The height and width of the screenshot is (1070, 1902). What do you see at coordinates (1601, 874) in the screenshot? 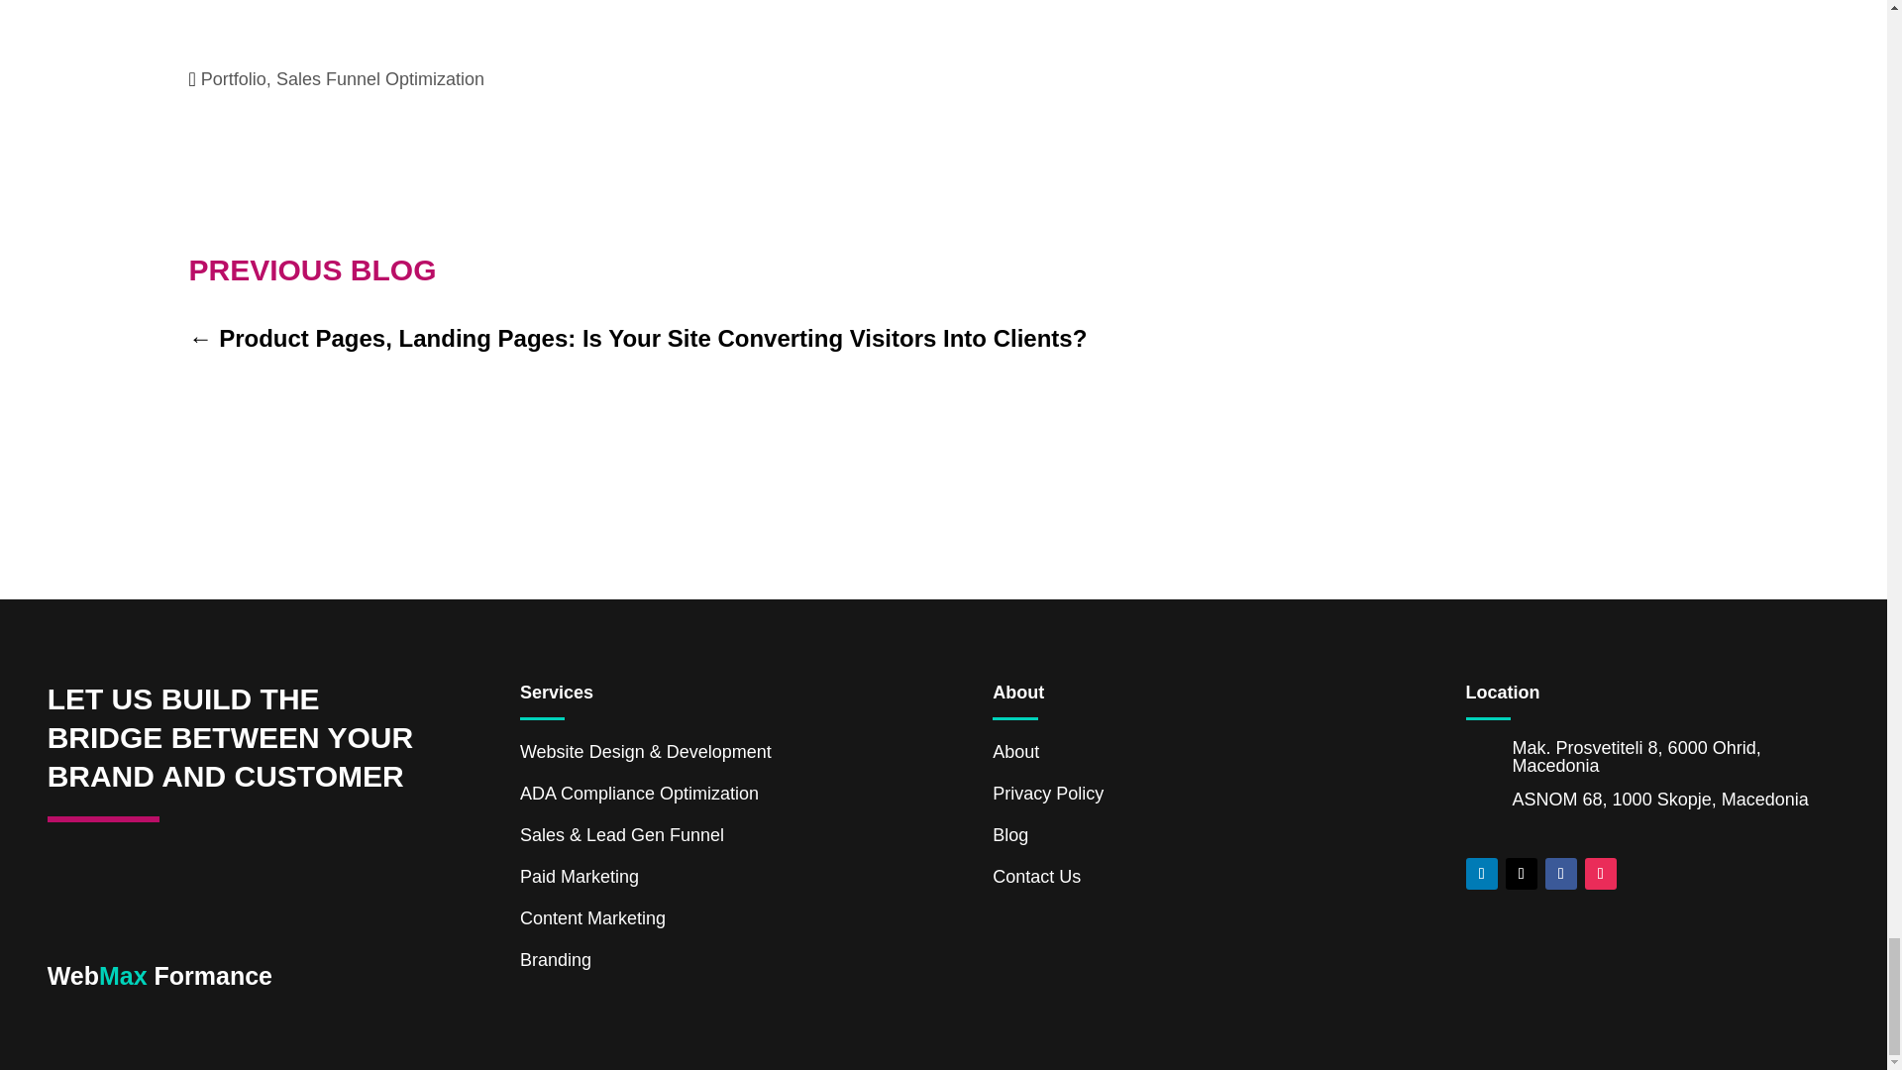
I see `Follow on Instagram` at bounding box center [1601, 874].